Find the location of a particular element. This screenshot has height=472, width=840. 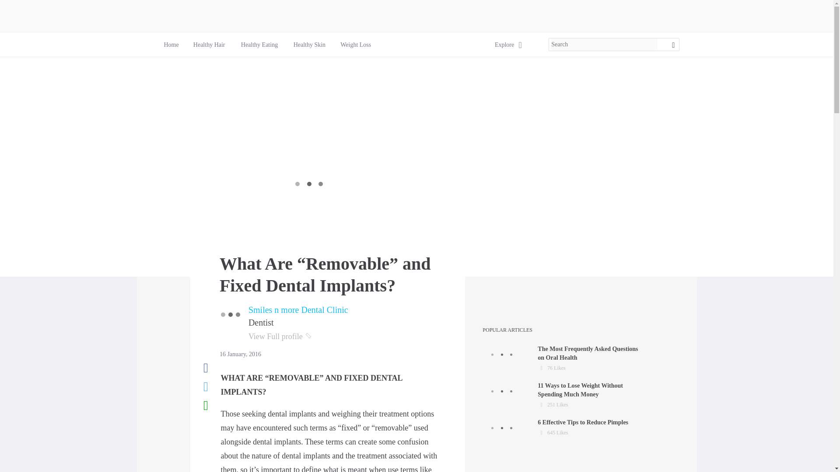

Healthy Skin is located at coordinates (564, 432).